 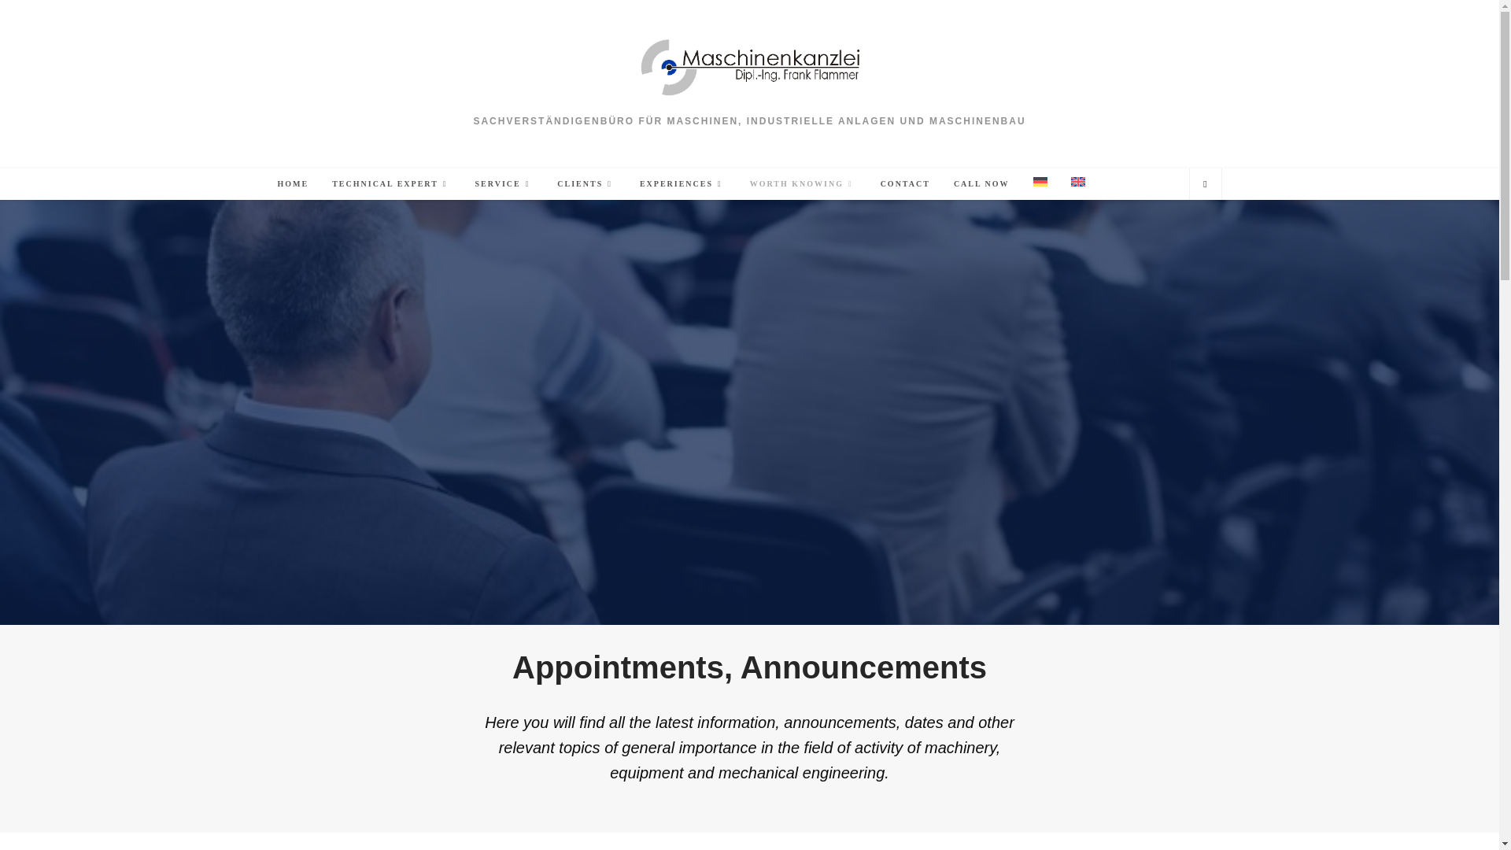 I want to click on EXPERIENCES, so click(x=683, y=183).